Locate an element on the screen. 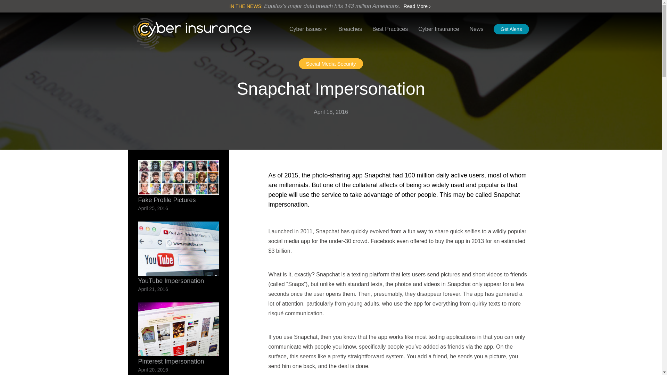 The width and height of the screenshot is (667, 375). Get Alerts is located at coordinates (511, 29).